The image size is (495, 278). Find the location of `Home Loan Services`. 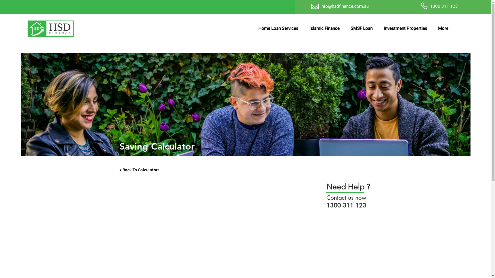

Home Loan Services is located at coordinates (278, 29).